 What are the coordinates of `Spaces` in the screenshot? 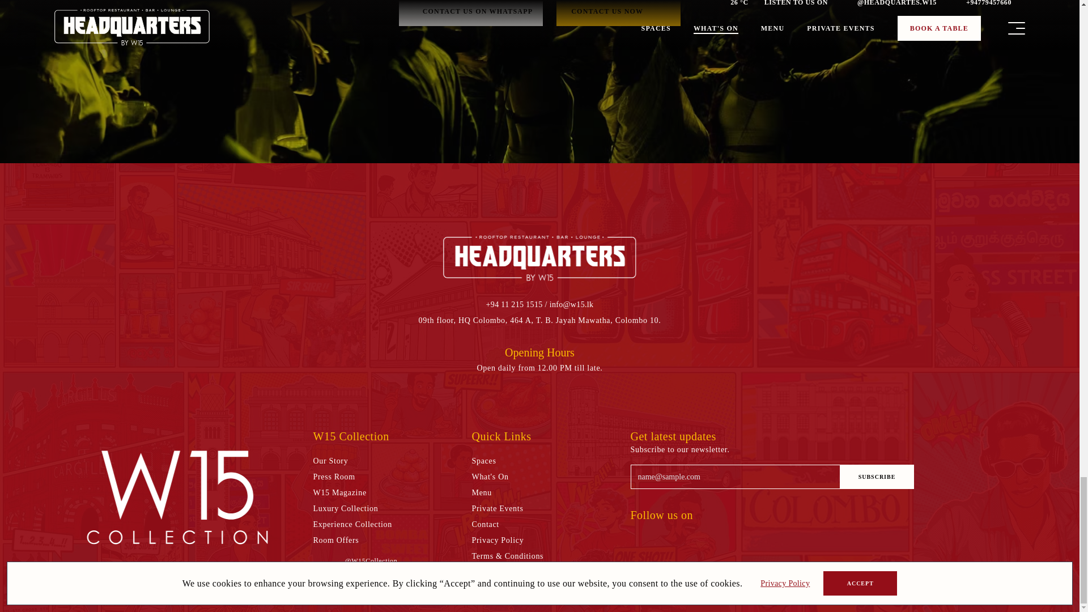 It's located at (483, 461).